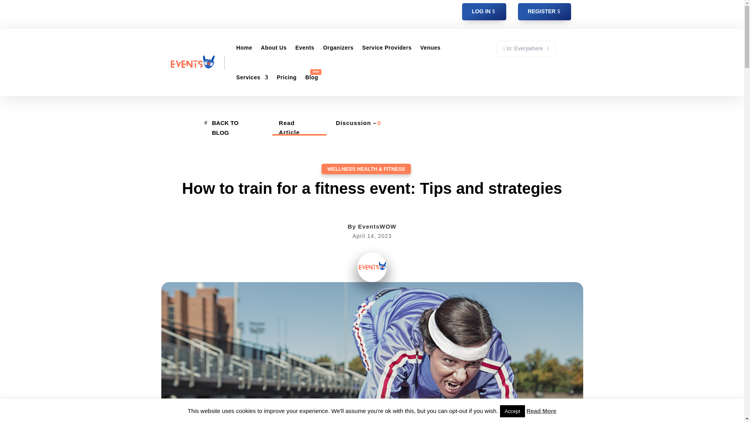 This screenshot has width=750, height=422. I want to click on Add Organizer, so click(252, 13).